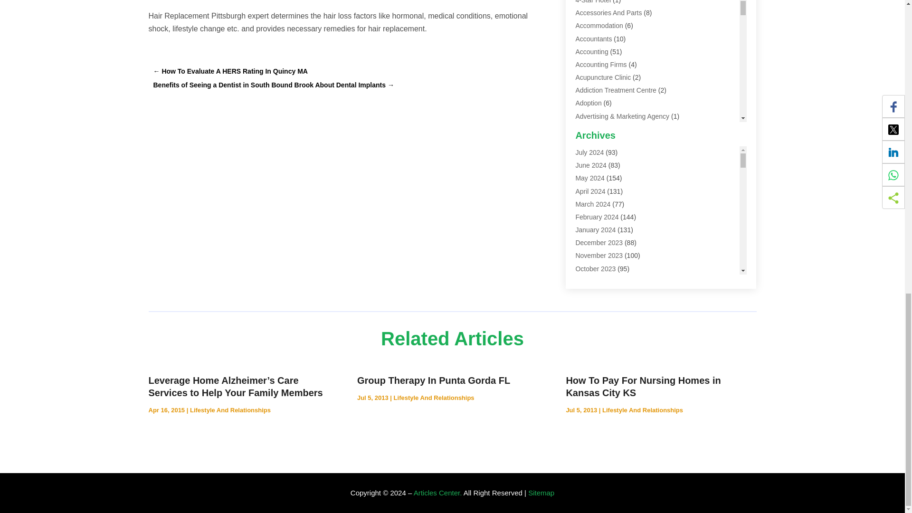  Describe the element at coordinates (603, 129) in the screenshot. I see `Advertising Agency` at that location.